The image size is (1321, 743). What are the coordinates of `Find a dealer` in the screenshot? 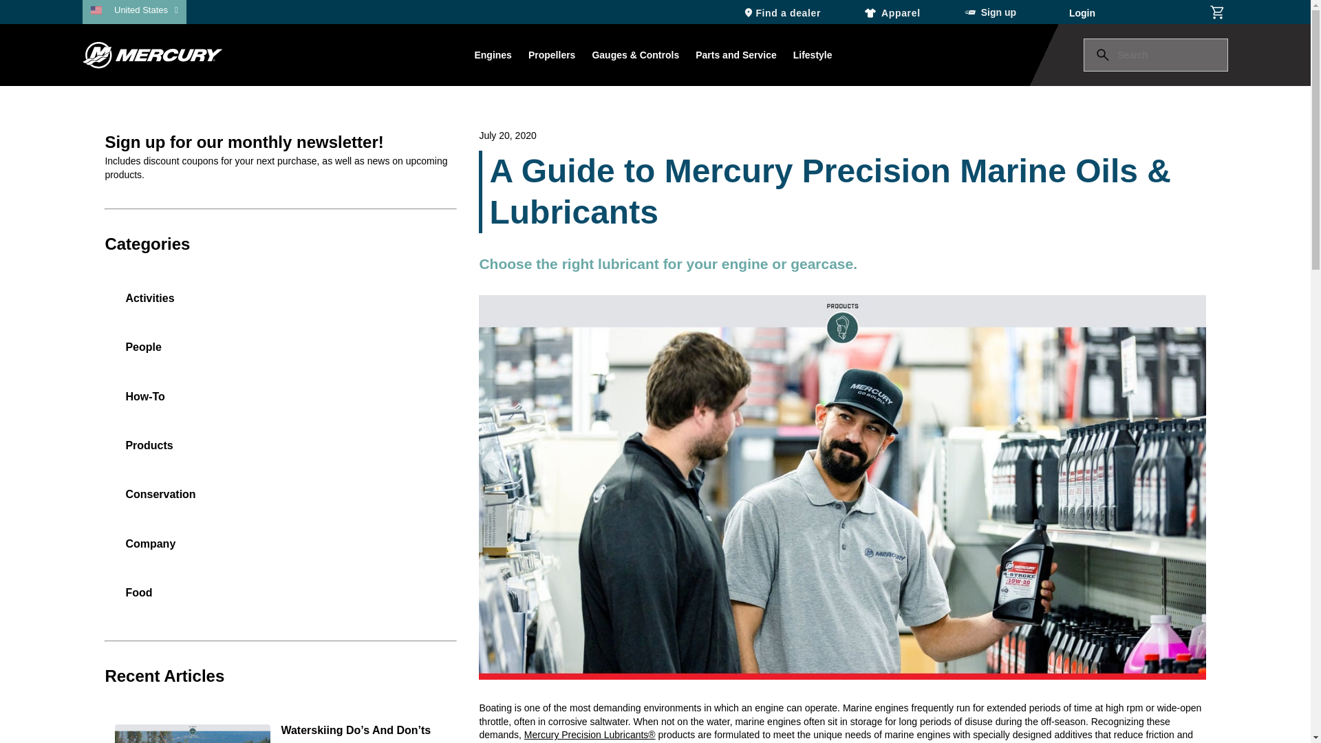 It's located at (782, 12).